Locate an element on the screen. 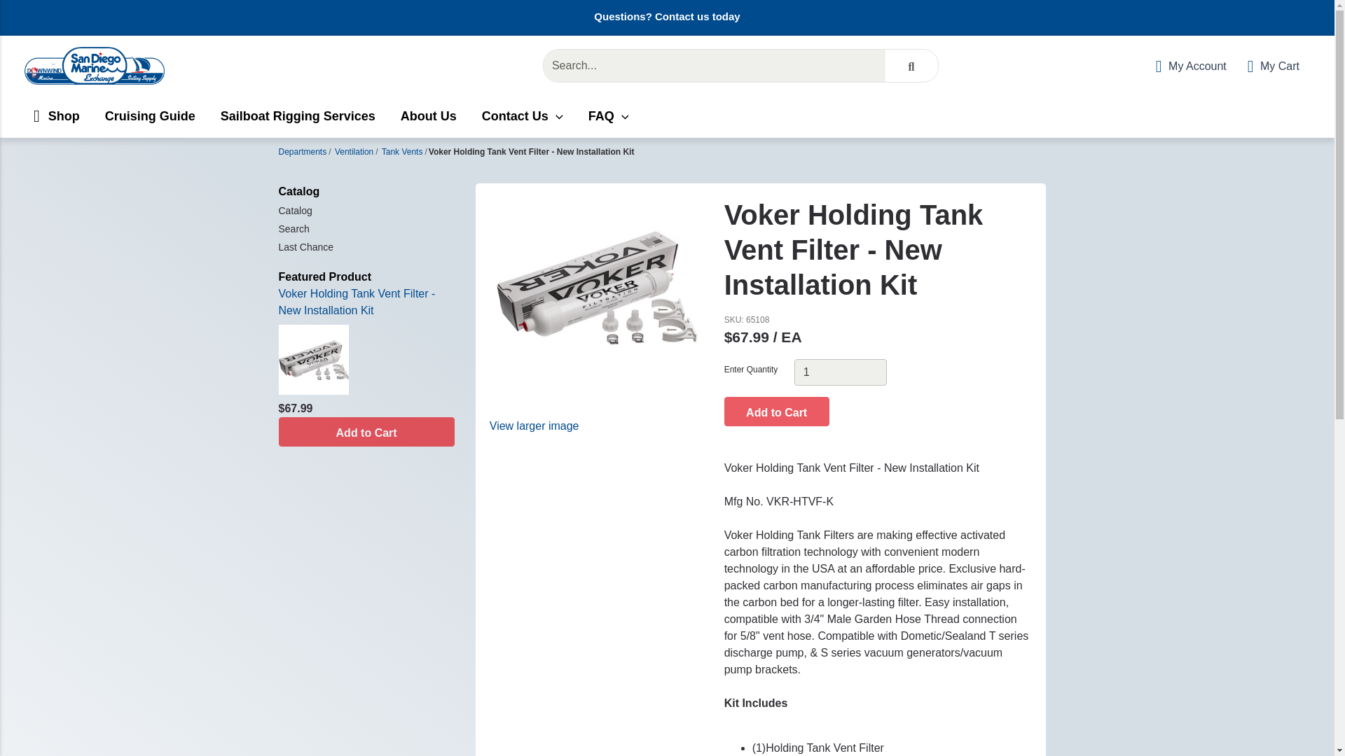 Image resolution: width=1345 pixels, height=756 pixels. Voker Holding Tank Vent Filter - New Installation Kit is located at coordinates (357, 302).